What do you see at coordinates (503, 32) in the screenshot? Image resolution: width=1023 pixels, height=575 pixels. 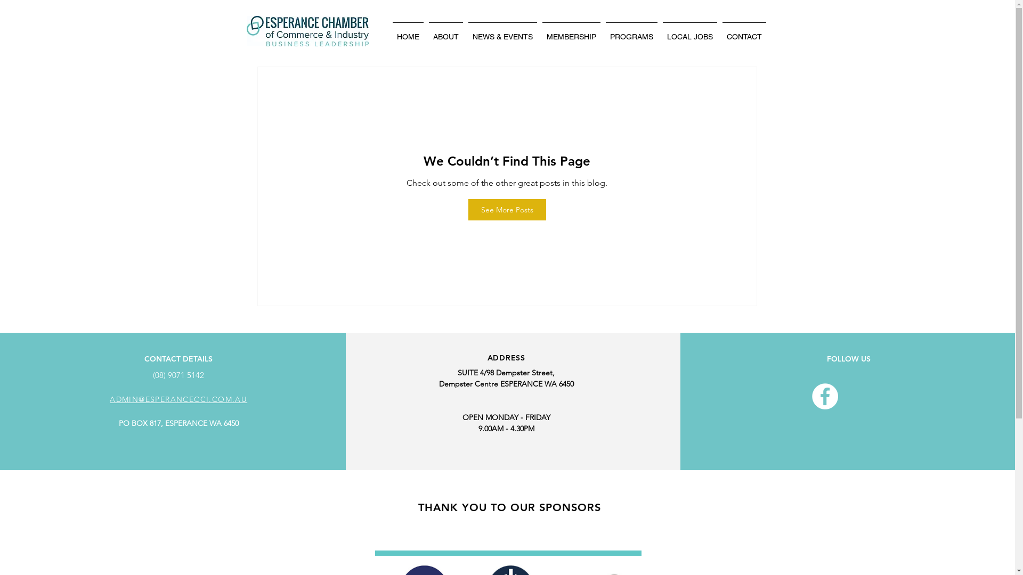 I see `NEWS & EVENTS` at bounding box center [503, 32].